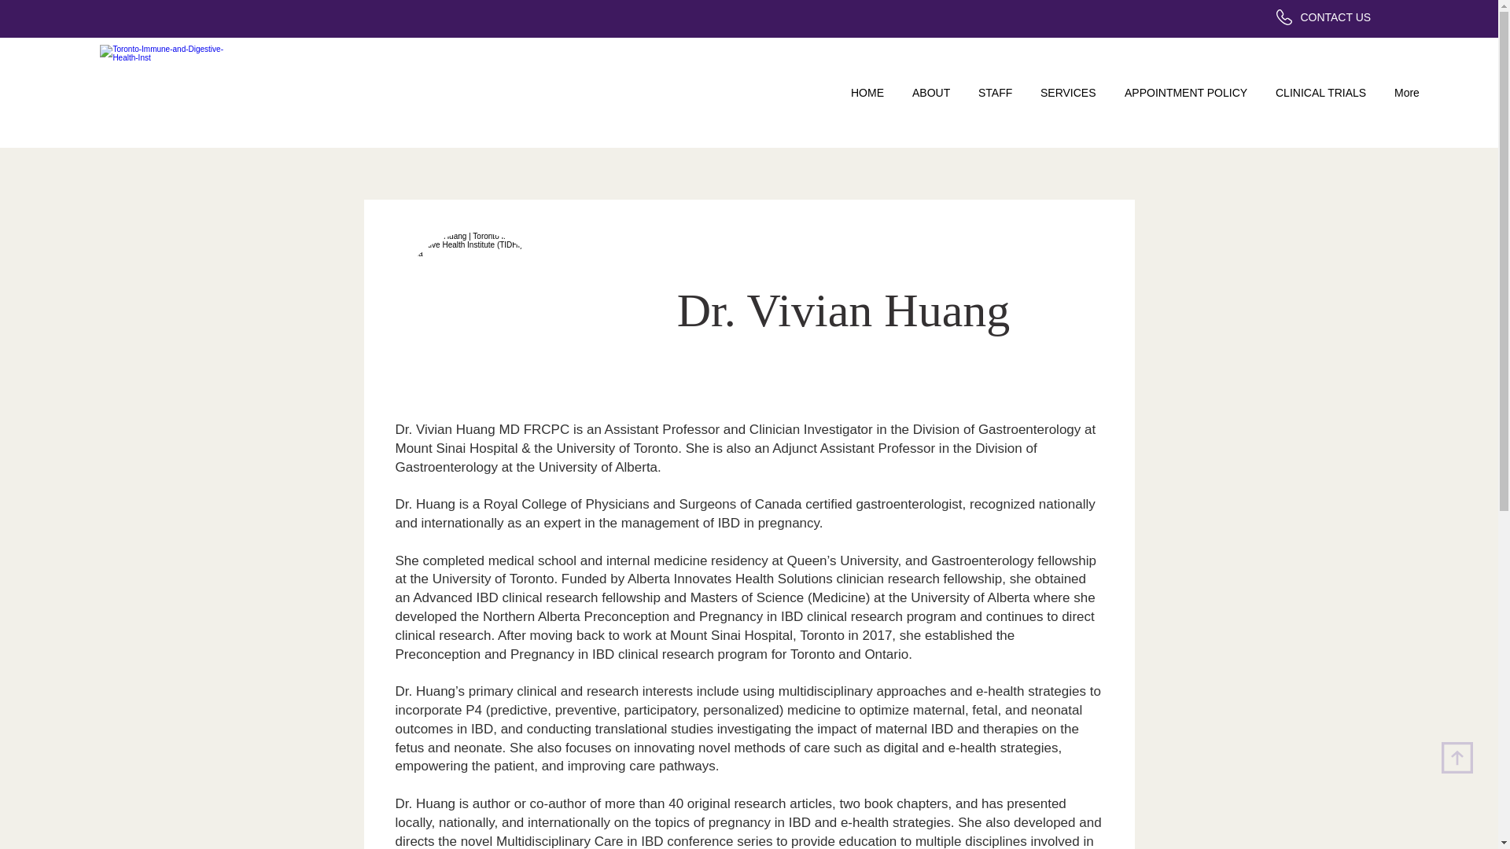  Describe the element at coordinates (1070, 92) in the screenshot. I see `SERVICES` at that location.